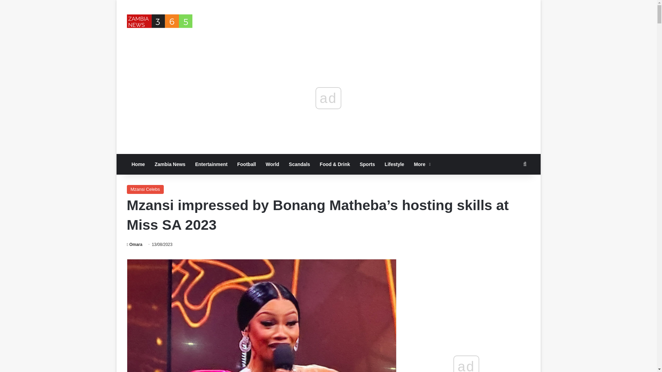 The height and width of the screenshot is (372, 662). What do you see at coordinates (272, 164) in the screenshot?
I see `World` at bounding box center [272, 164].